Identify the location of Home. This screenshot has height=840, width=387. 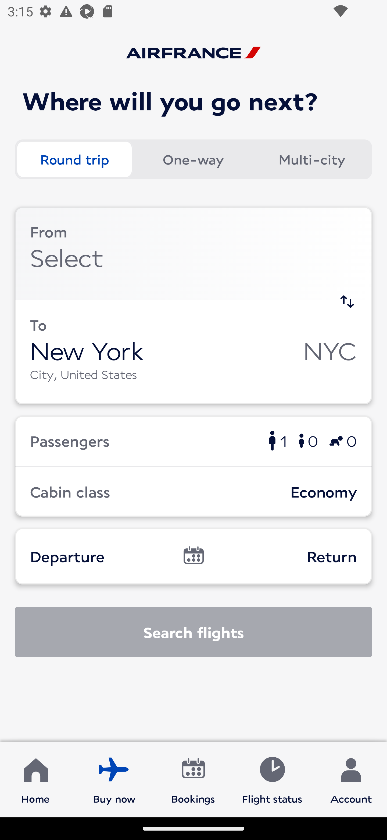
(35, 779).